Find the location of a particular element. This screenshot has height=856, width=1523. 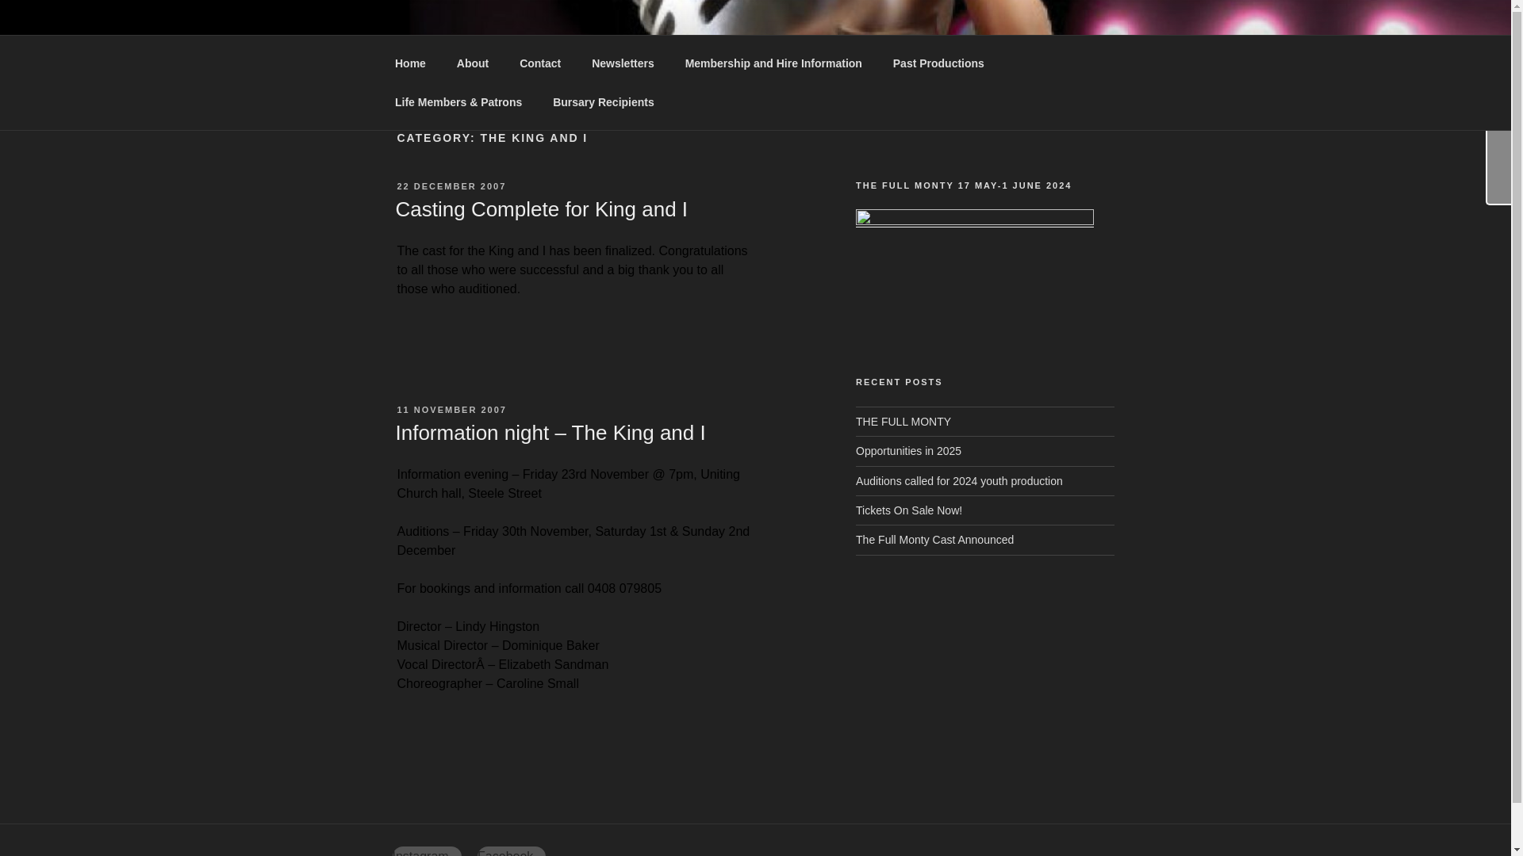

DEVONPORT CHORAL SOCIETY is located at coordinates (646, 55).